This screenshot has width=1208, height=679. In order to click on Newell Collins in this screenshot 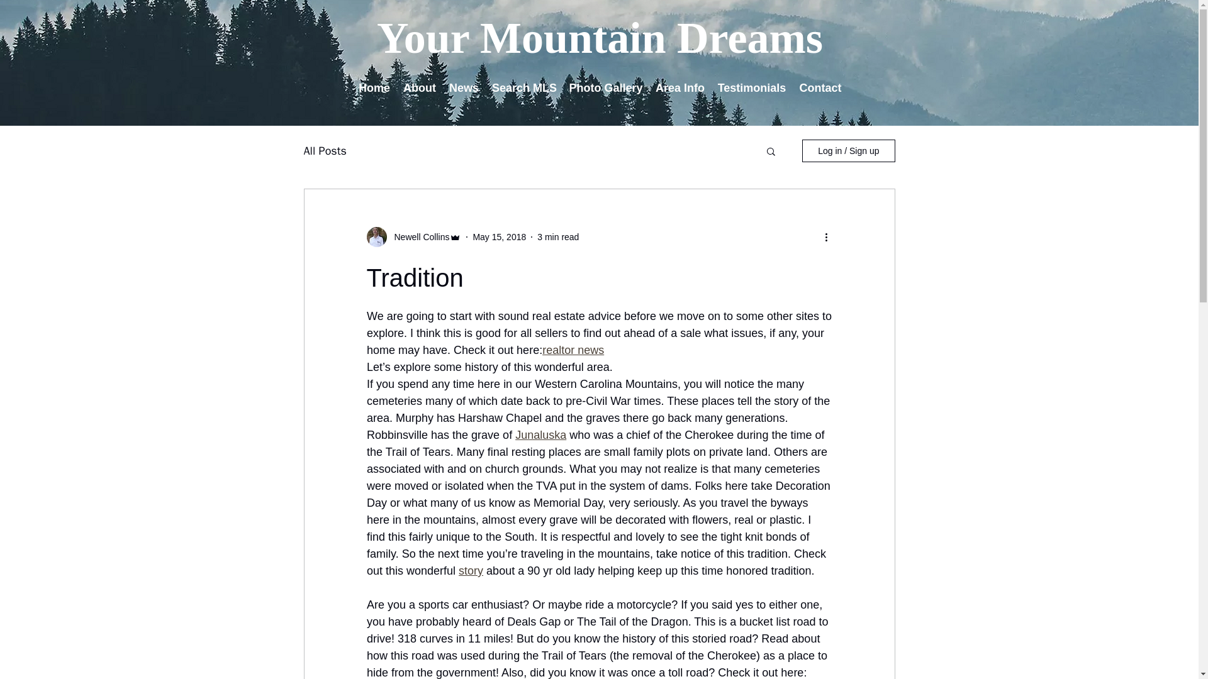, I will do `click(418, 236)`.